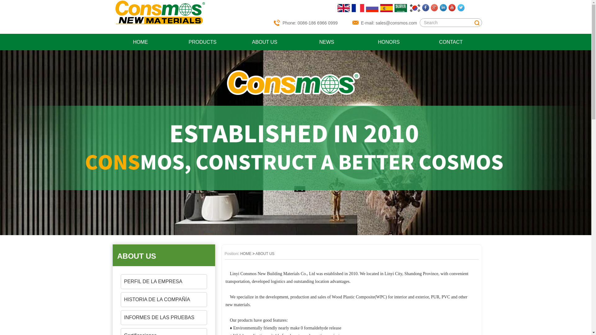  What do you see at coordinates (451, 42) in the screenshot?
I see `CONTACT` at bounding box center [451, 42].